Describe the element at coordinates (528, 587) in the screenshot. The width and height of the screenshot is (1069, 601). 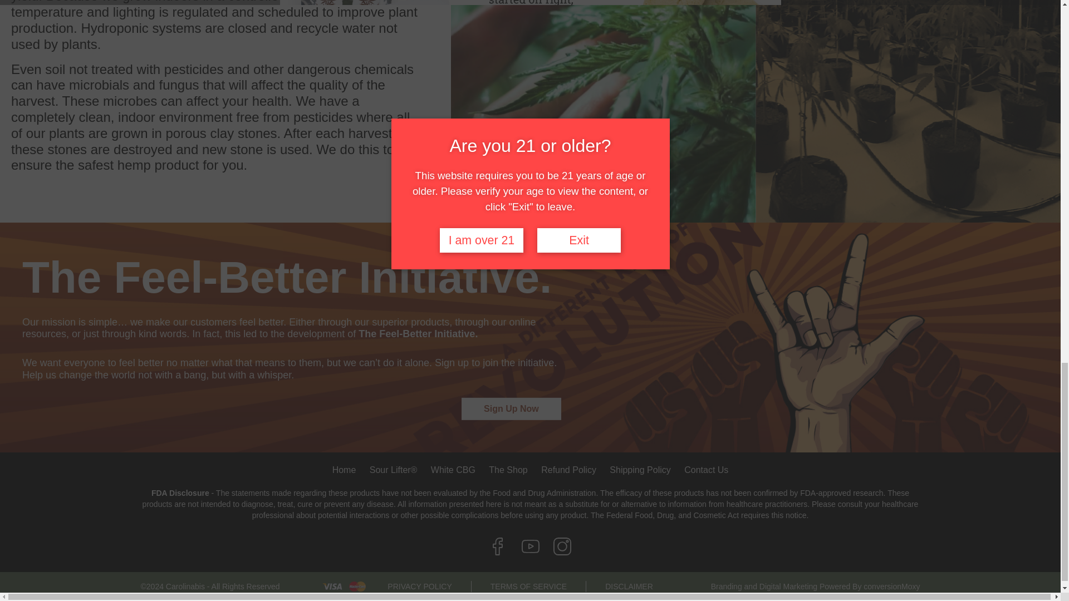
I see `TERMS OF SERVICE` at that location.